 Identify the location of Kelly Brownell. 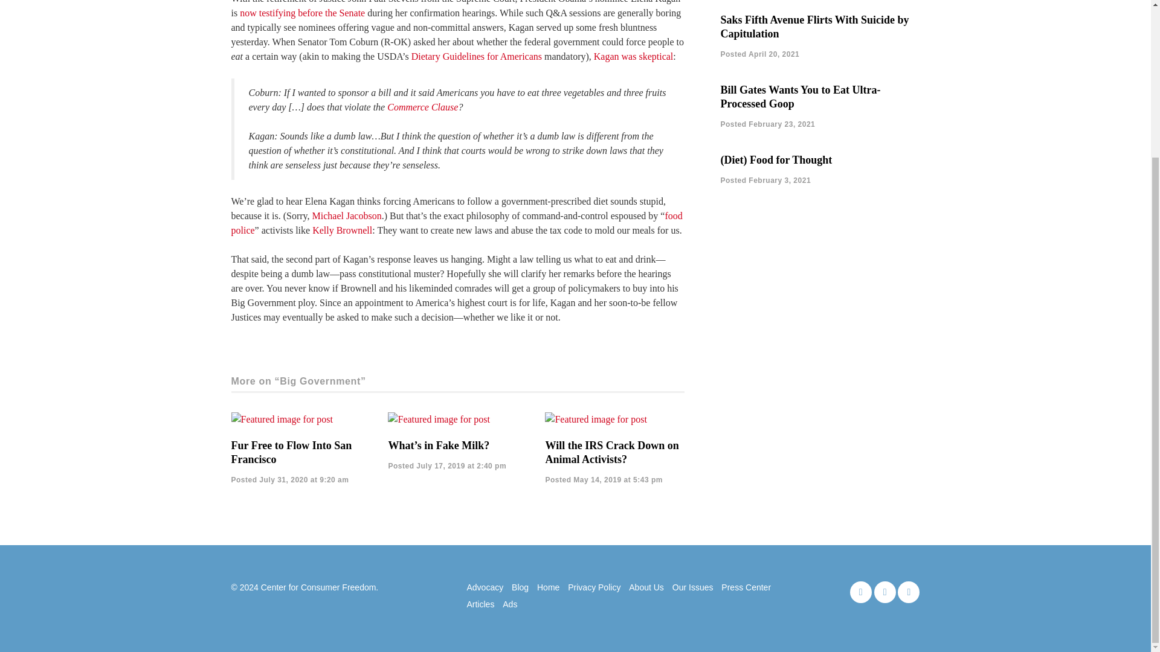
(342, 229).